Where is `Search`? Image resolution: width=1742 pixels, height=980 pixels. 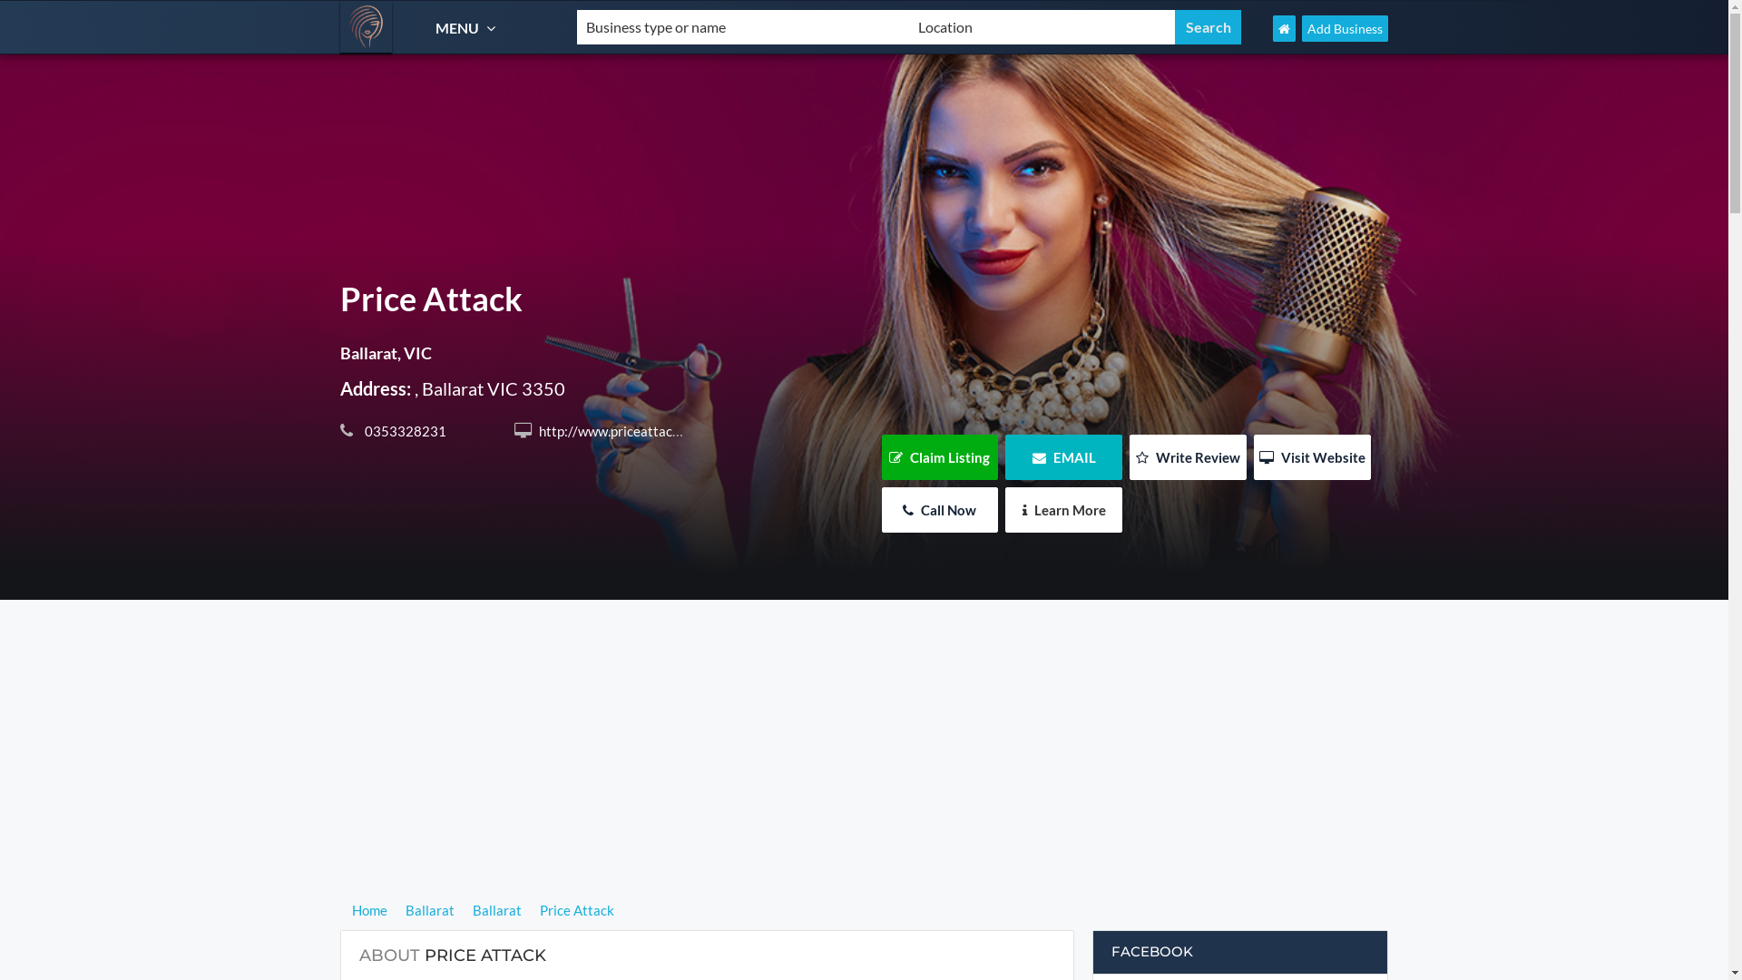
Search is located at coordinates (1209, 27).